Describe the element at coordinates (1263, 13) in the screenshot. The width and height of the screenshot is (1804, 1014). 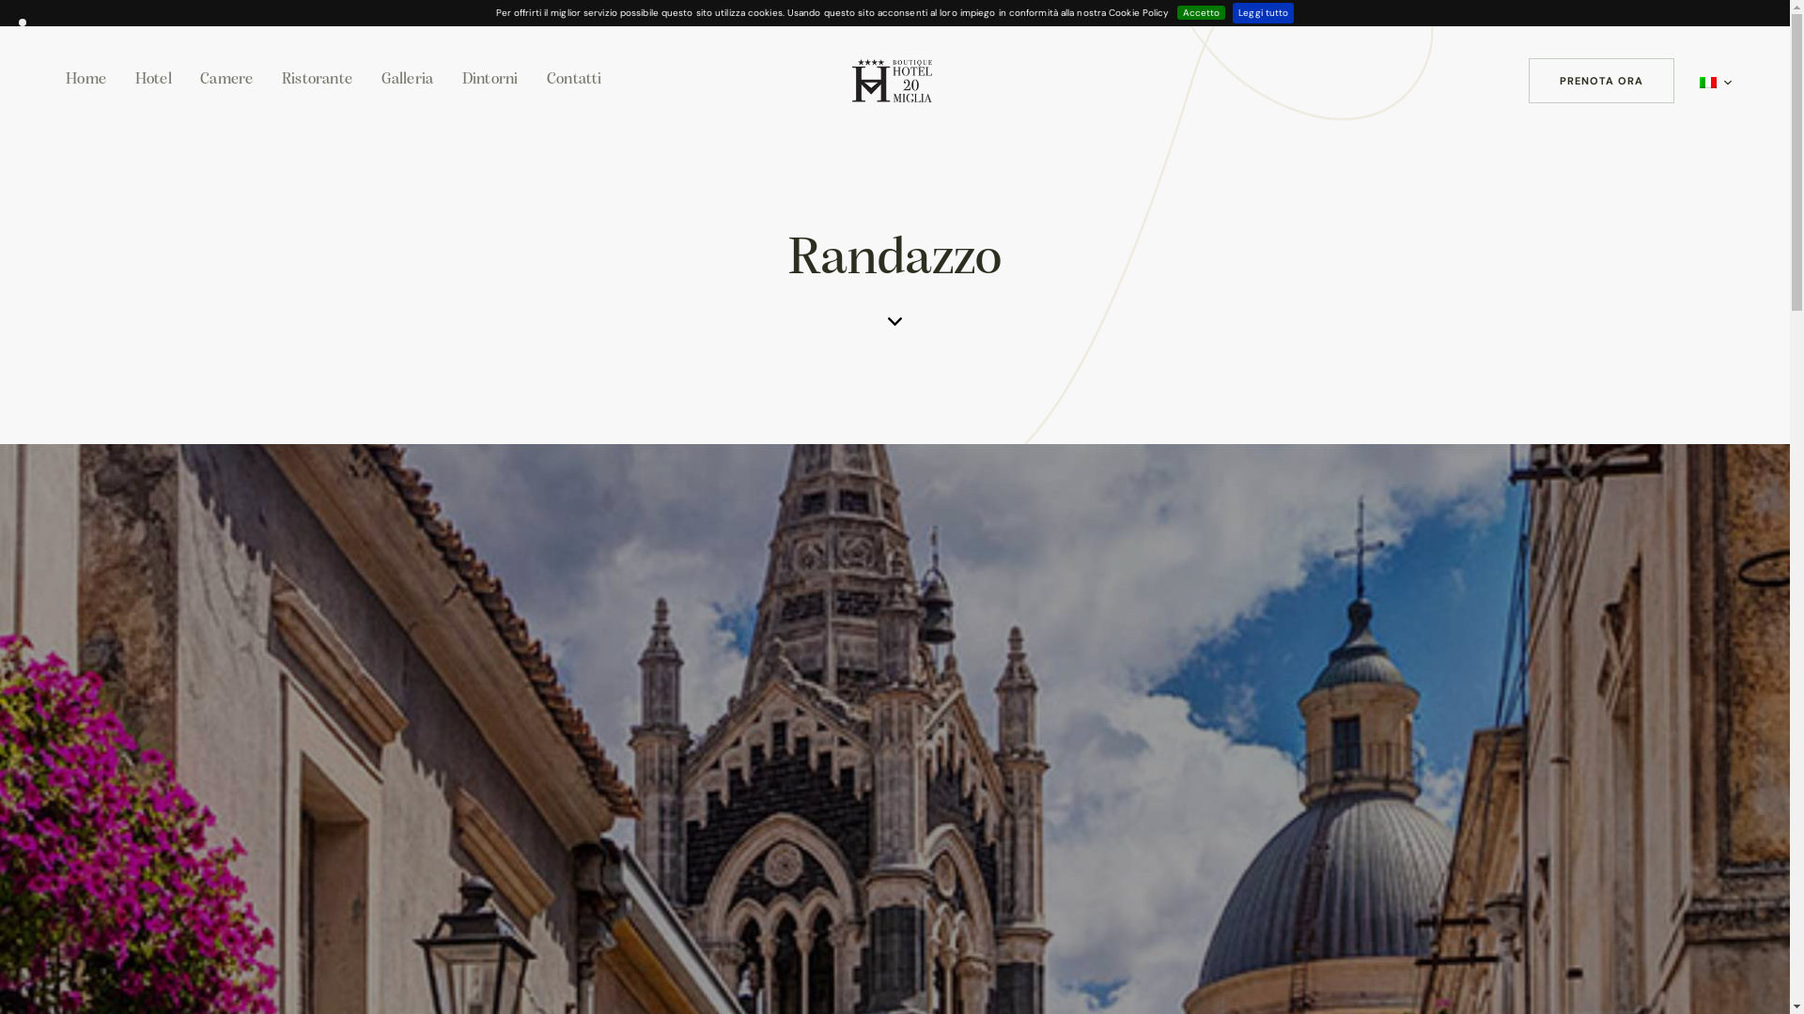
I see `Leggi tutto` at that location.